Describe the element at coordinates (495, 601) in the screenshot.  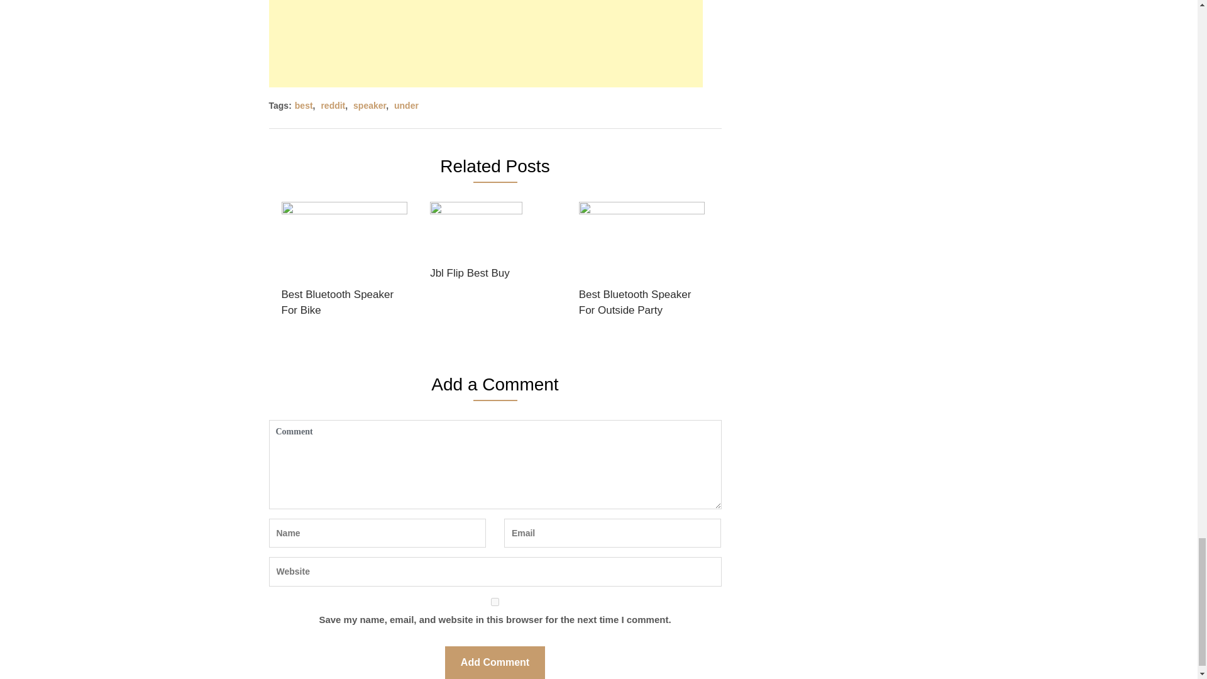
I see `yes` at that location.